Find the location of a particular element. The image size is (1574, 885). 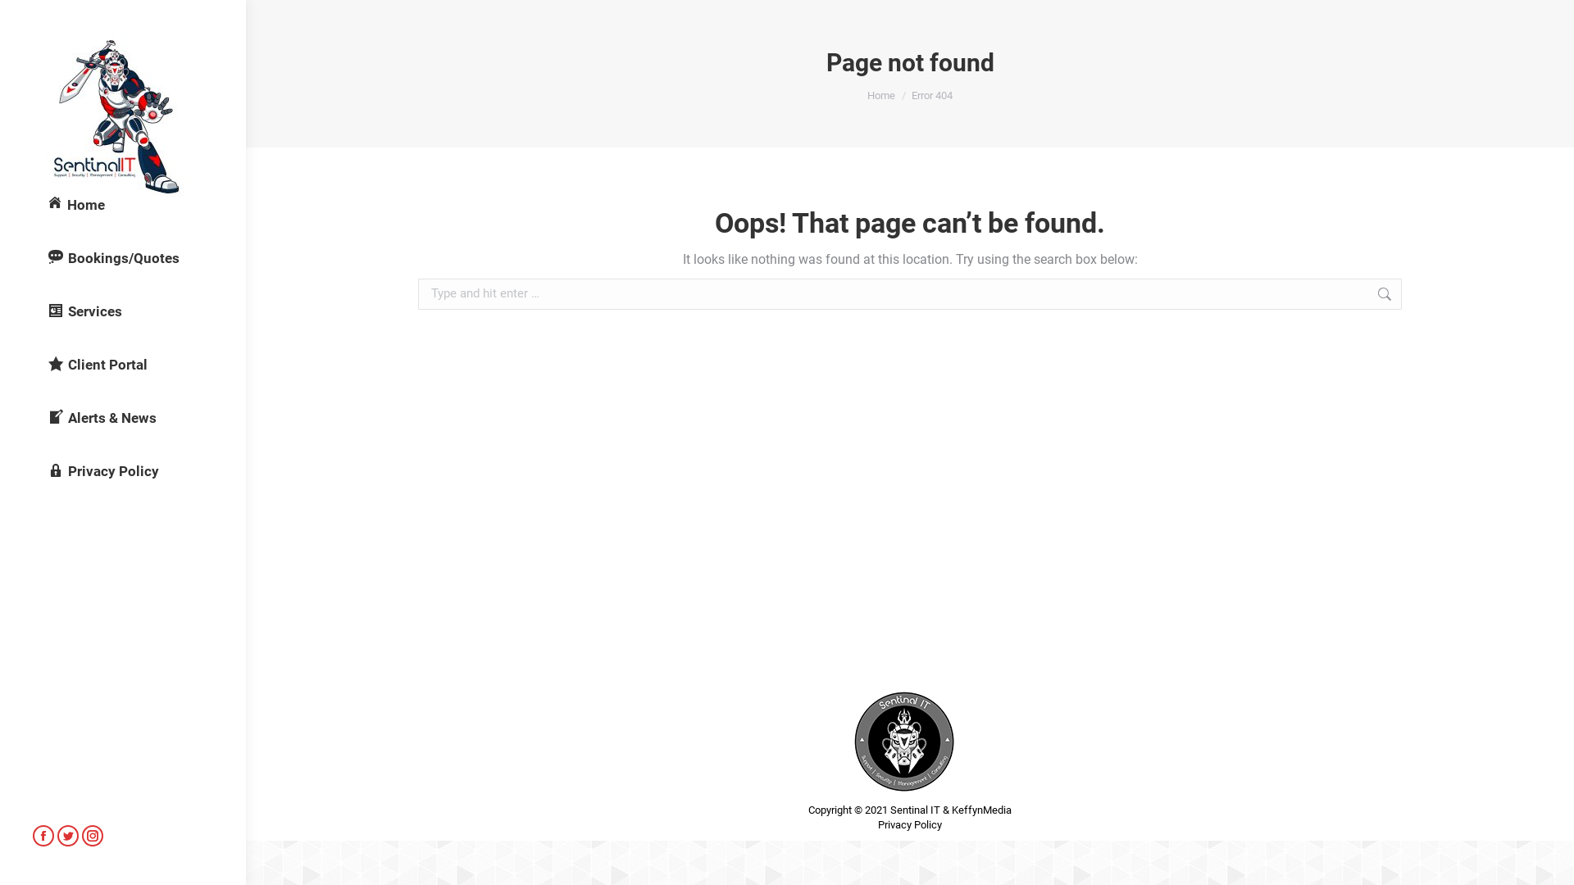

Client Portal is located at coordinates (98, 365).